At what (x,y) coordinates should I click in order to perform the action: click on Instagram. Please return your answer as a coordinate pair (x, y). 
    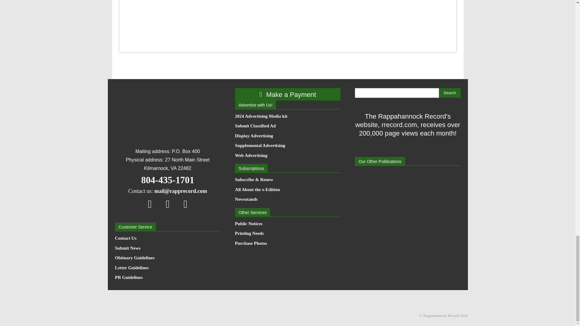
    Looking at the image, I should click on (168, 204).